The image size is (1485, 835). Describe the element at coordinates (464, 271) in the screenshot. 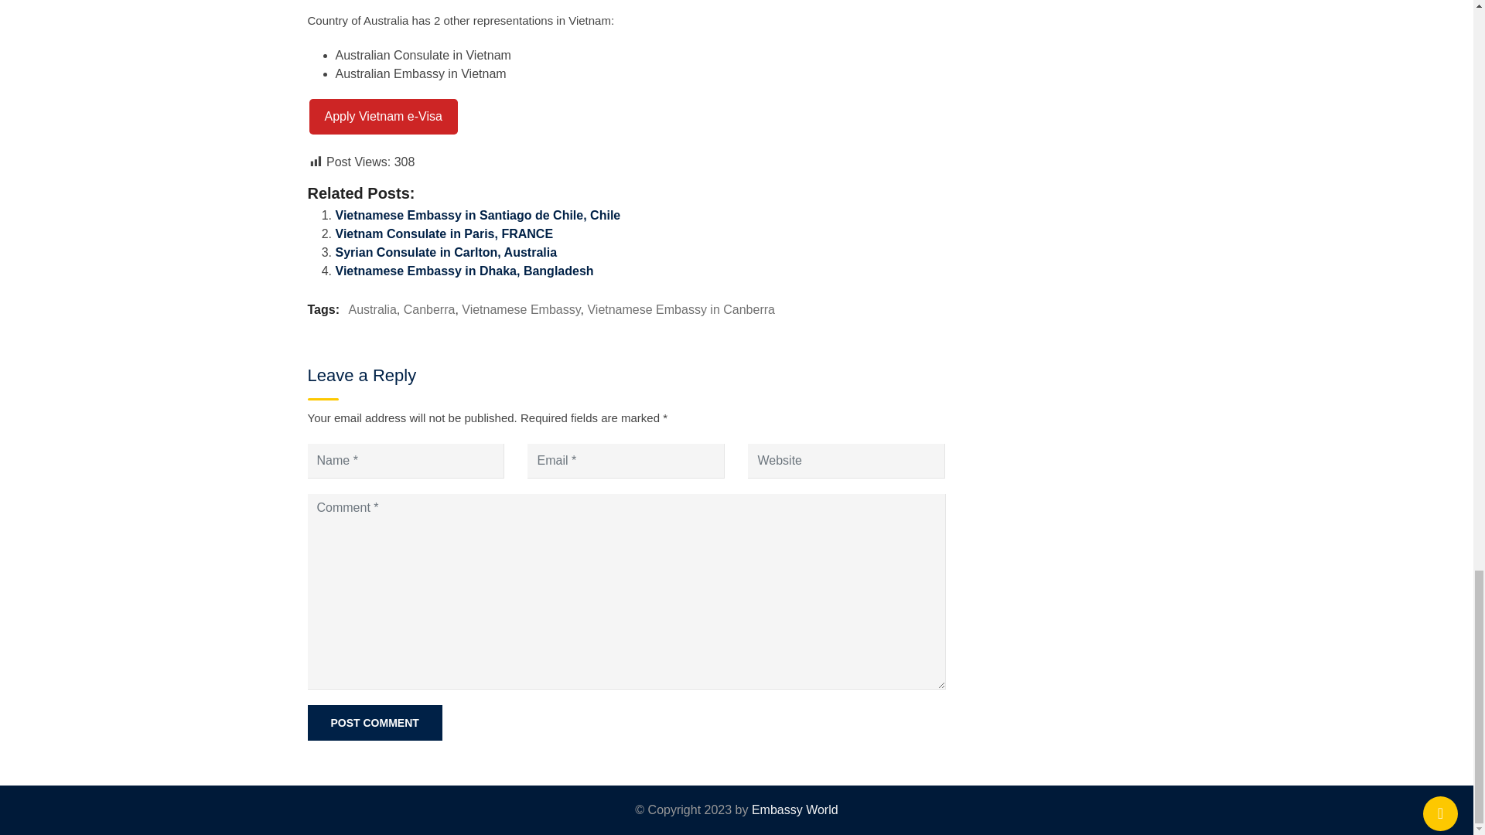

I see `Vietnamese Embassy in Dhaka, Bangladesh` at that location.